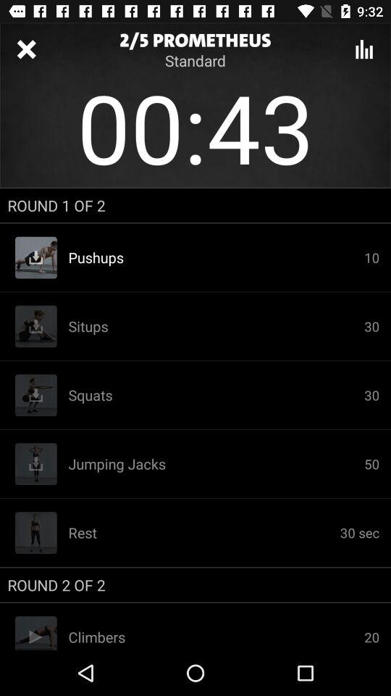 This screenshot has height=696, width=391. Describe the element at coordinates (216, 257) in the screenshot. I see `turn off item to the left of 30` at that location.